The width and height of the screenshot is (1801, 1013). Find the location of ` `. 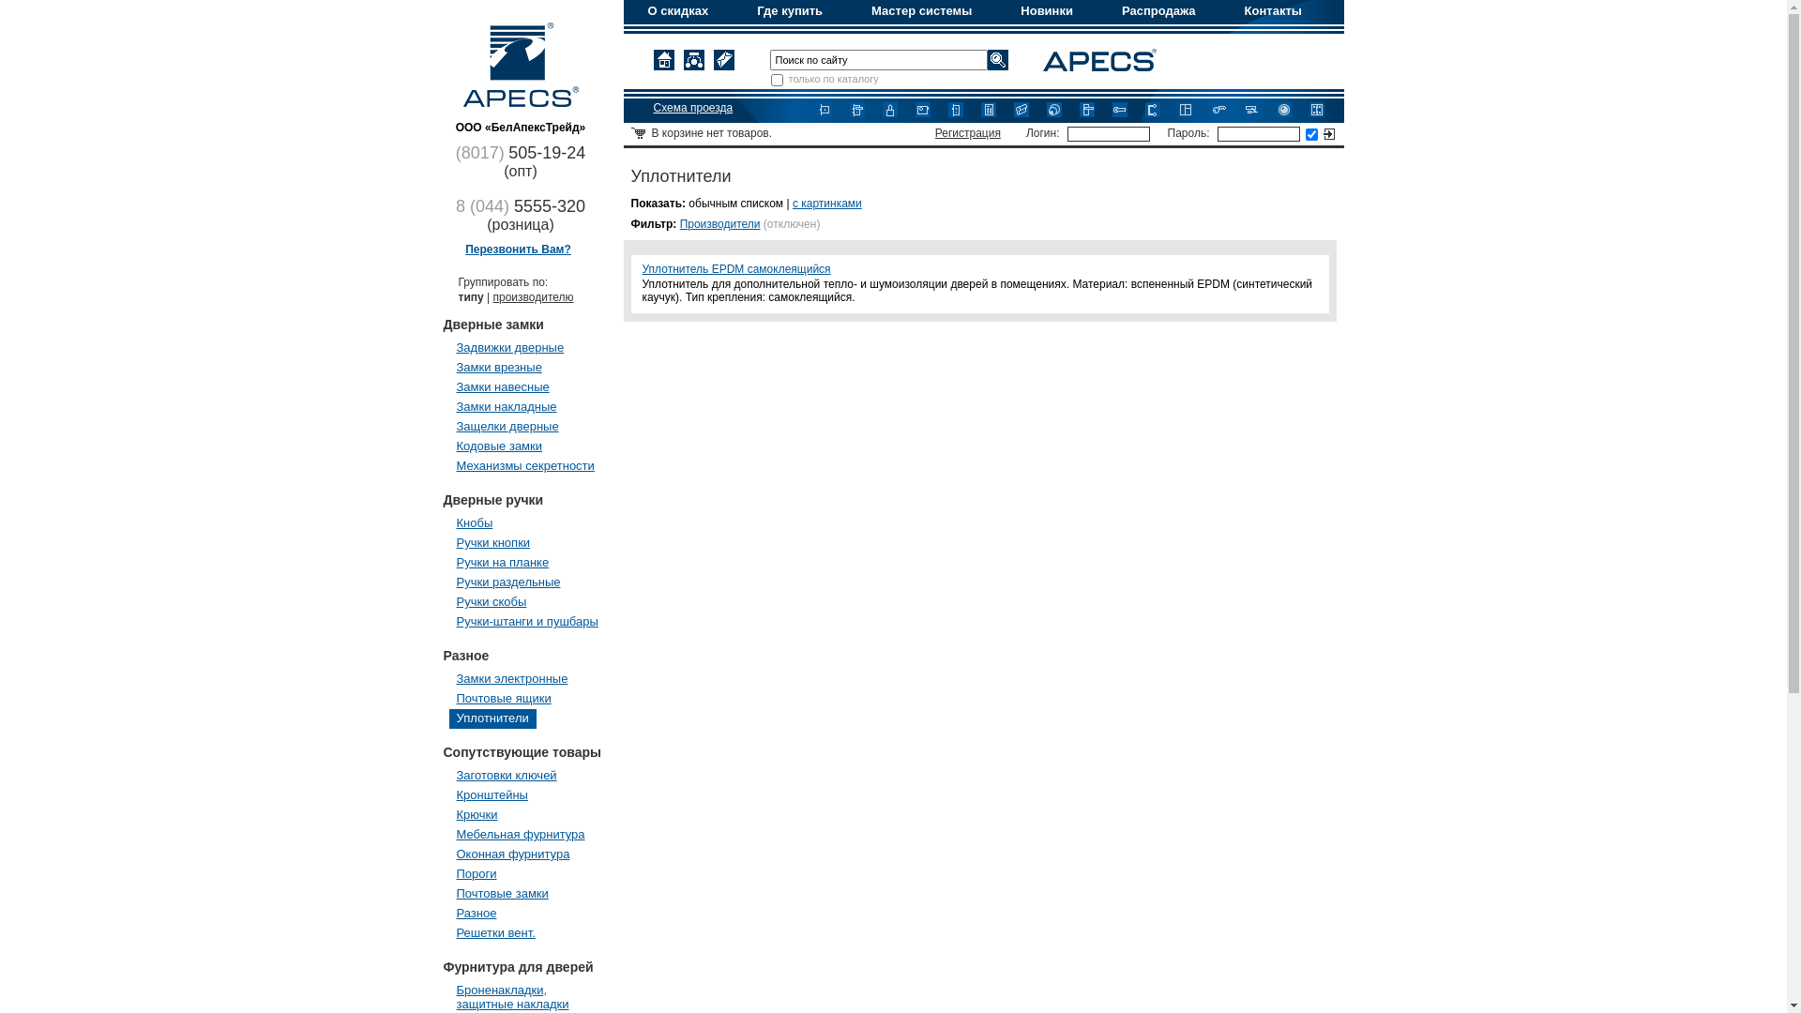

  is located at coordinates (663, 60).